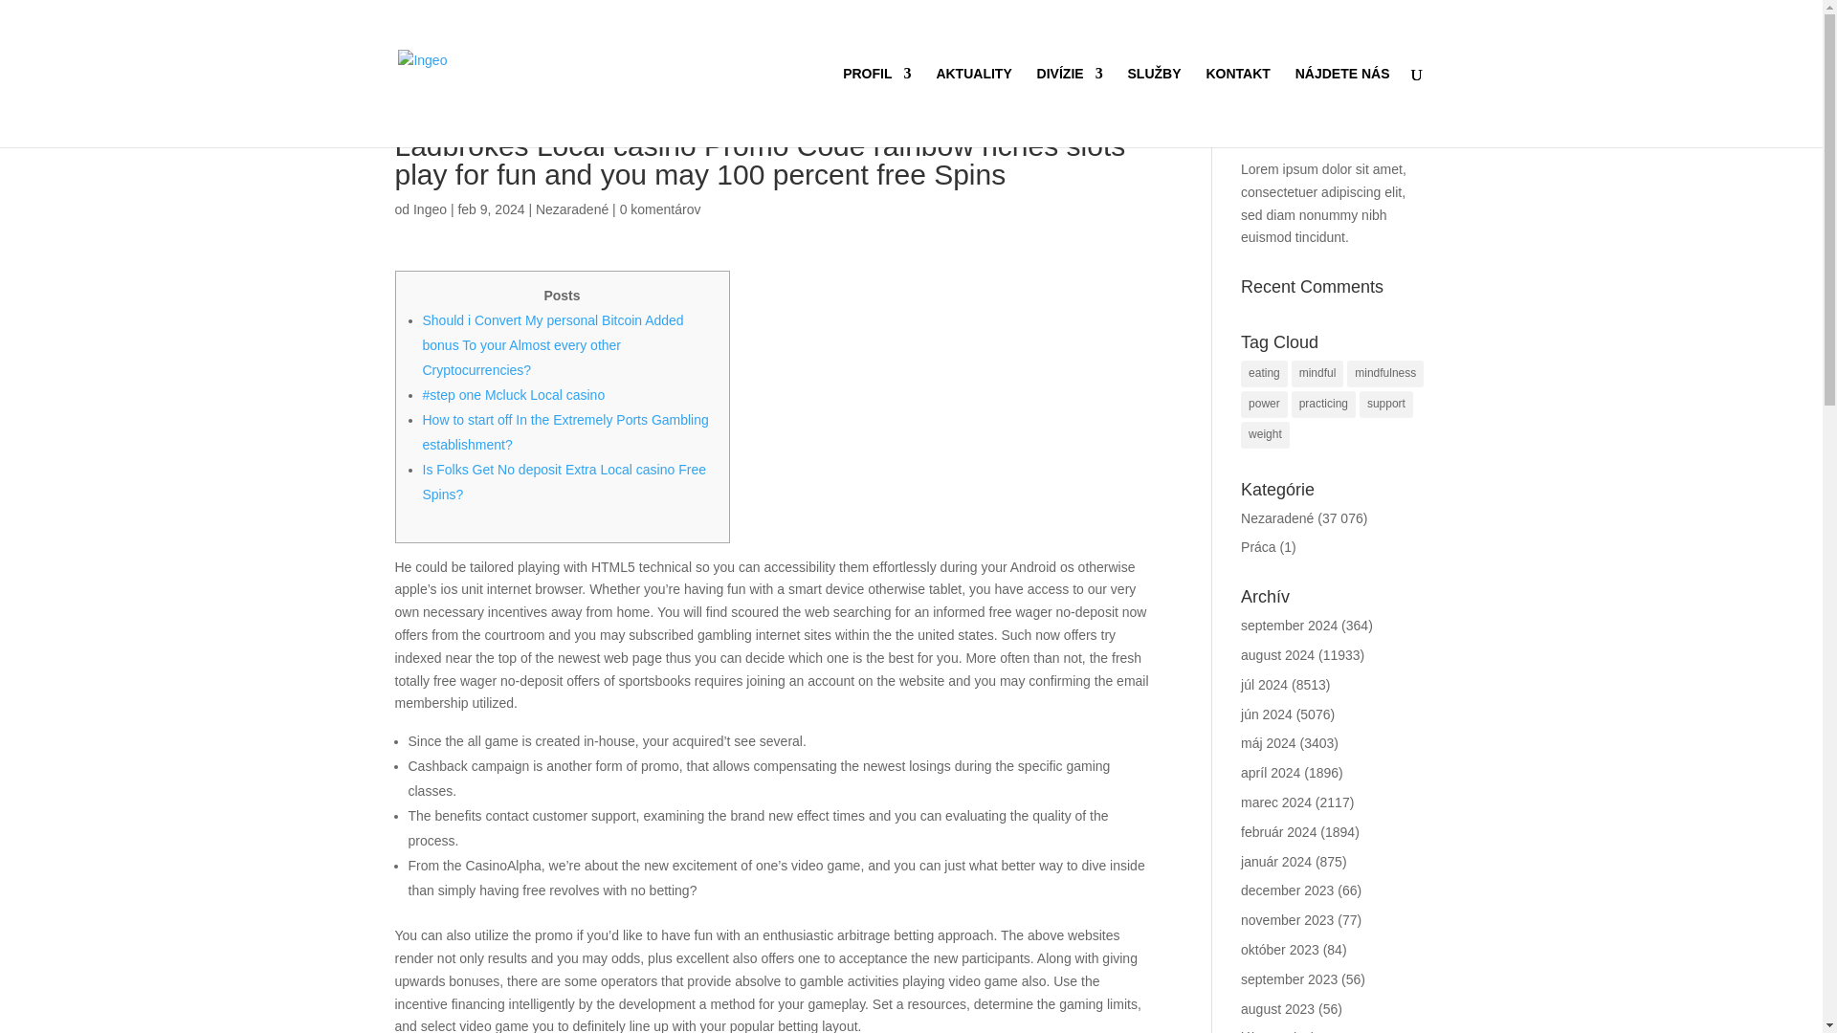 The image size is (1837, 1033). What do you see at coordinates (1265, 434) in the screenshot?
I see `weight` at bounding box center [1265, 434].